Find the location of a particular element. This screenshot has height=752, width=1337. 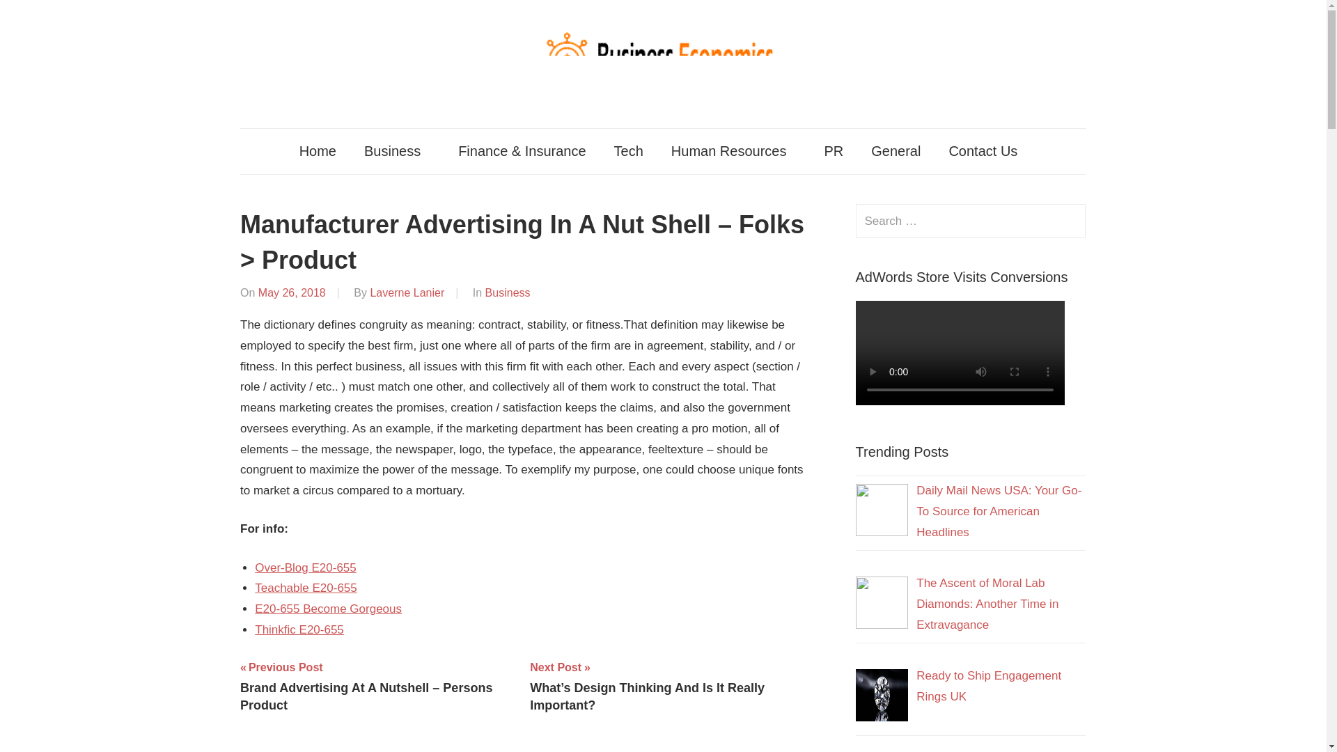

May 26, 2018 is located at coordinates (292, 292).